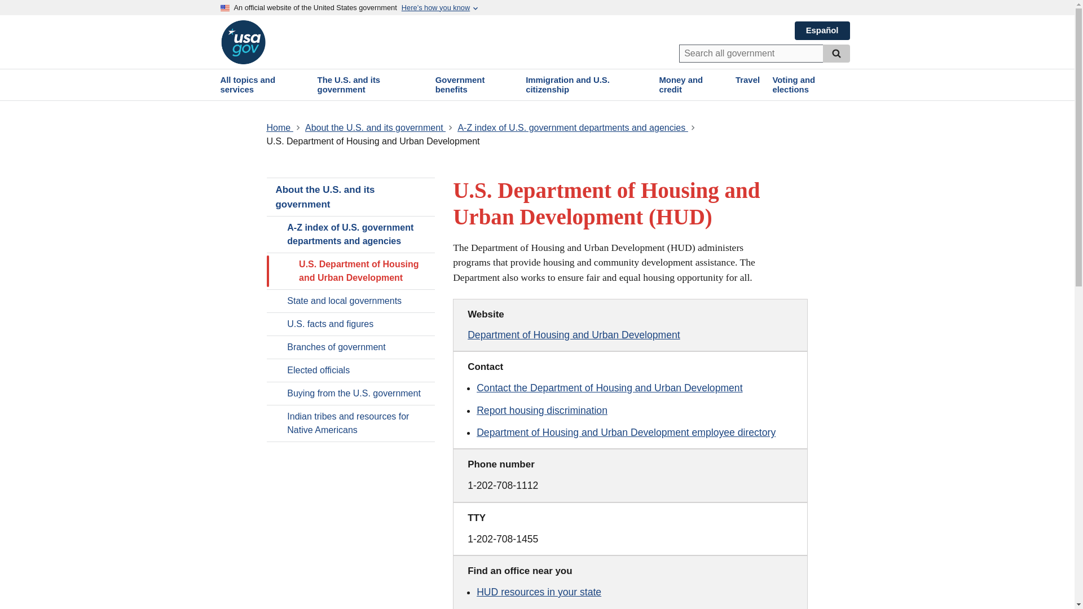 This screenshot has height=609, width=1083. I want to click on Indian tribes and resources for Native Americans, so click(351, 423).